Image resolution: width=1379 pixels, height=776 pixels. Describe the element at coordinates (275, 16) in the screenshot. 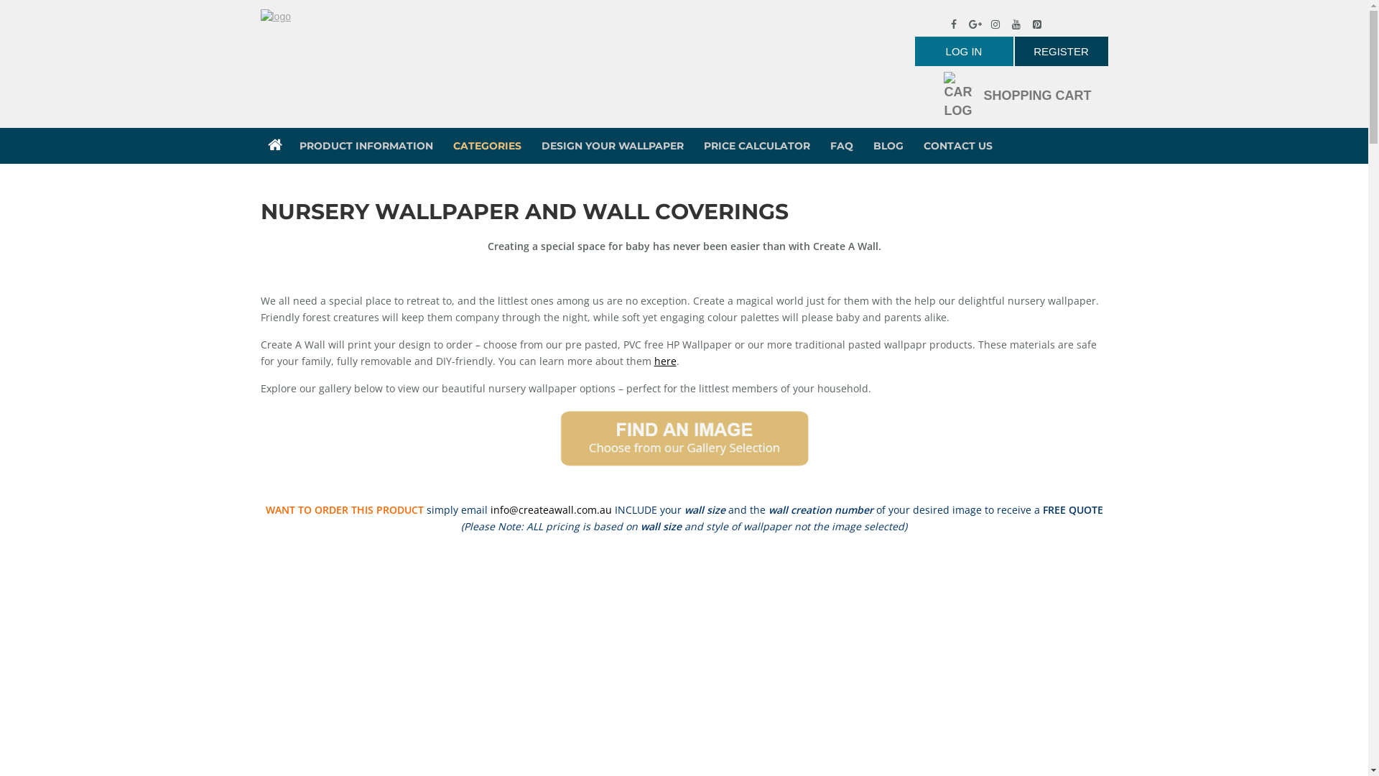

I see `Create A Wall` at that location.